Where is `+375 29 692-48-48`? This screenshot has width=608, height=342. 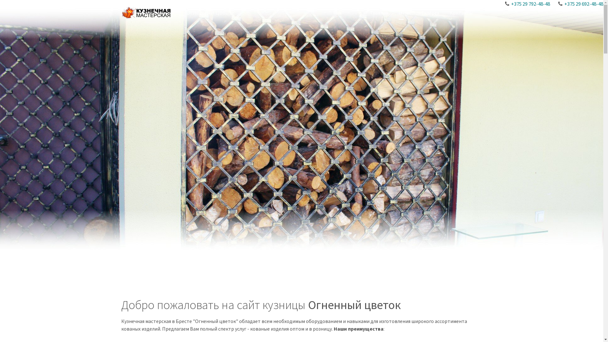
+375 29 692-48-48 is located at coordinates (584, 4).